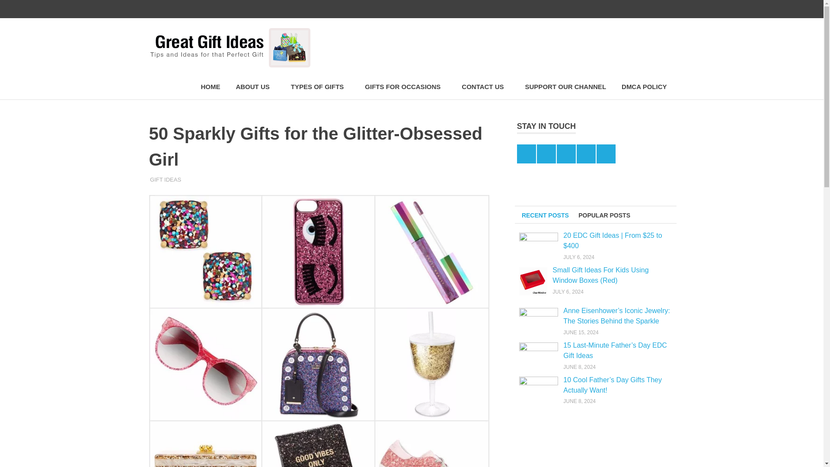 The height and width of the screenshot is (467, 830). What do you see at coordinates (629, 9) in the screenshot?
I see `pin` at bounding box center [629, 9].